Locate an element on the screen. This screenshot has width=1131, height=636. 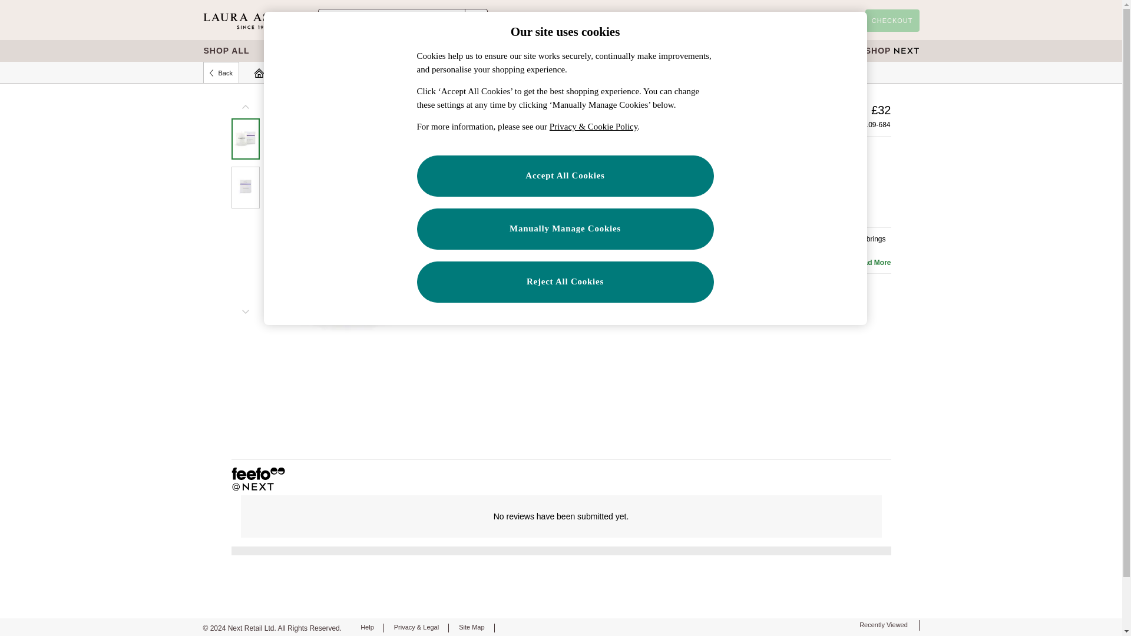
Read More is located at coordinates (871, 263).